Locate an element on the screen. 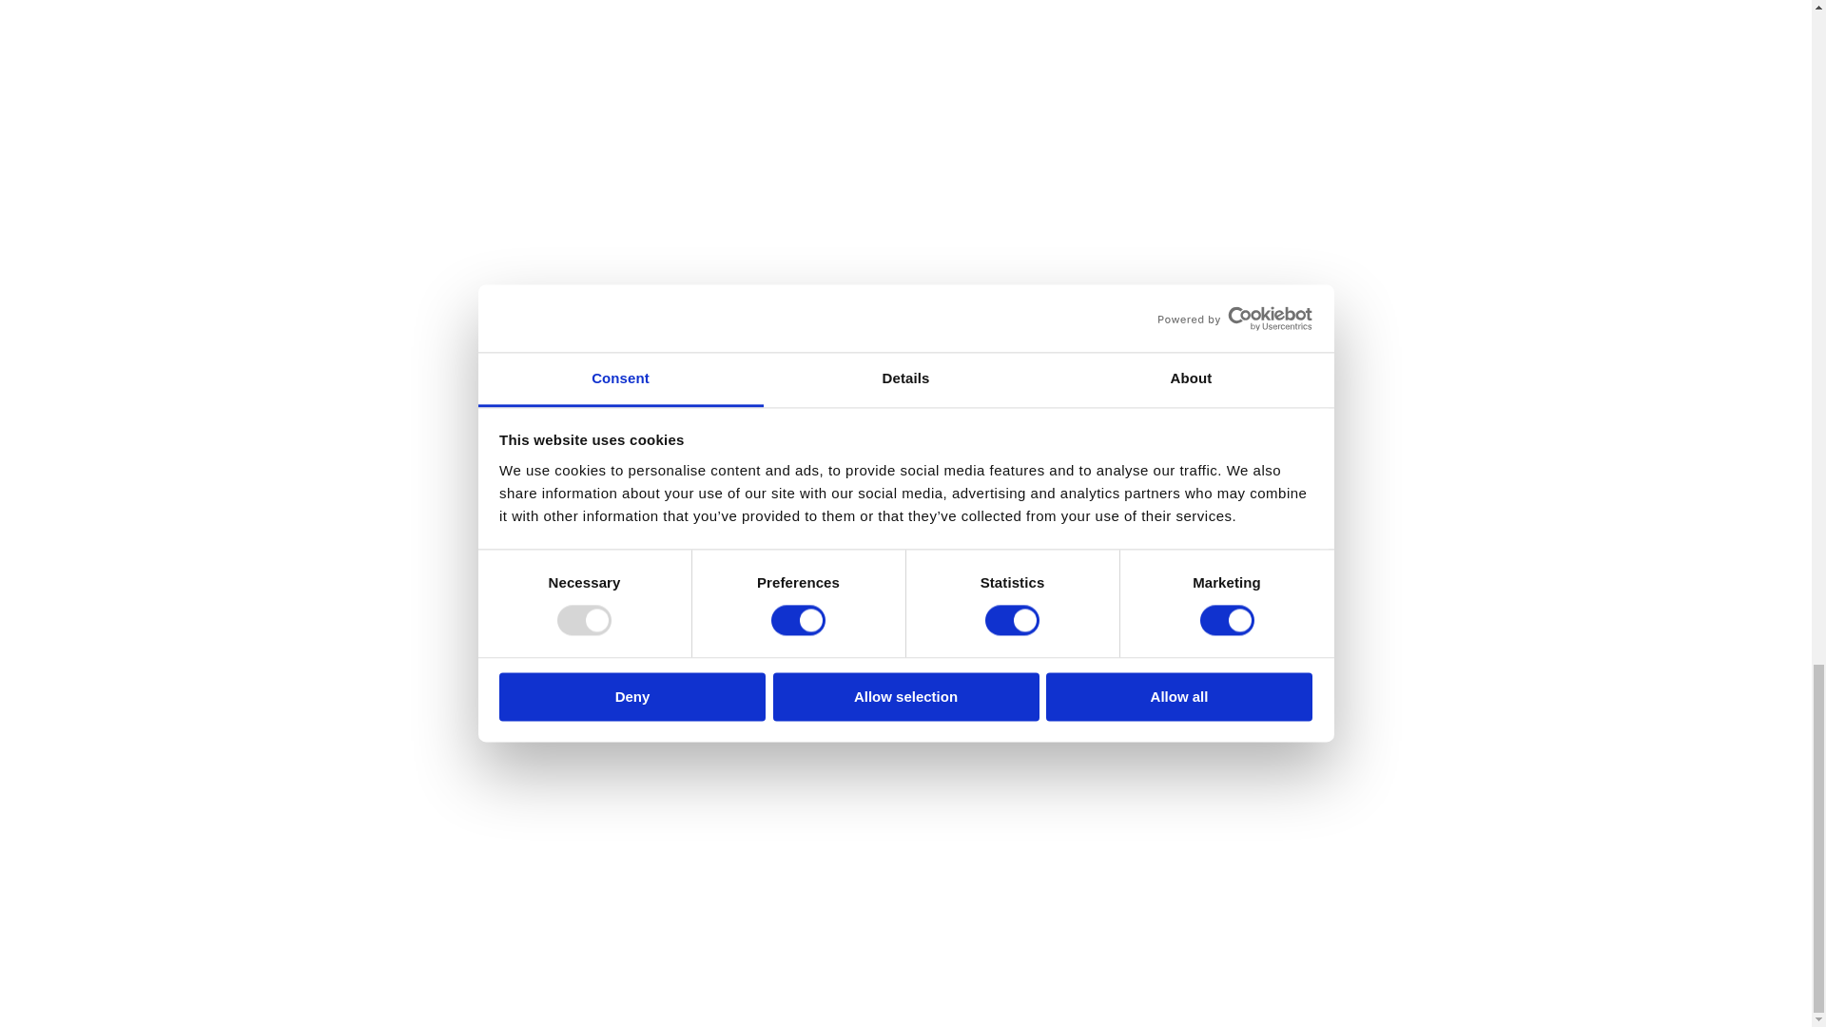 This screenshot has width=1826, height=1027. Facebook is located at coordinates (372, 928).